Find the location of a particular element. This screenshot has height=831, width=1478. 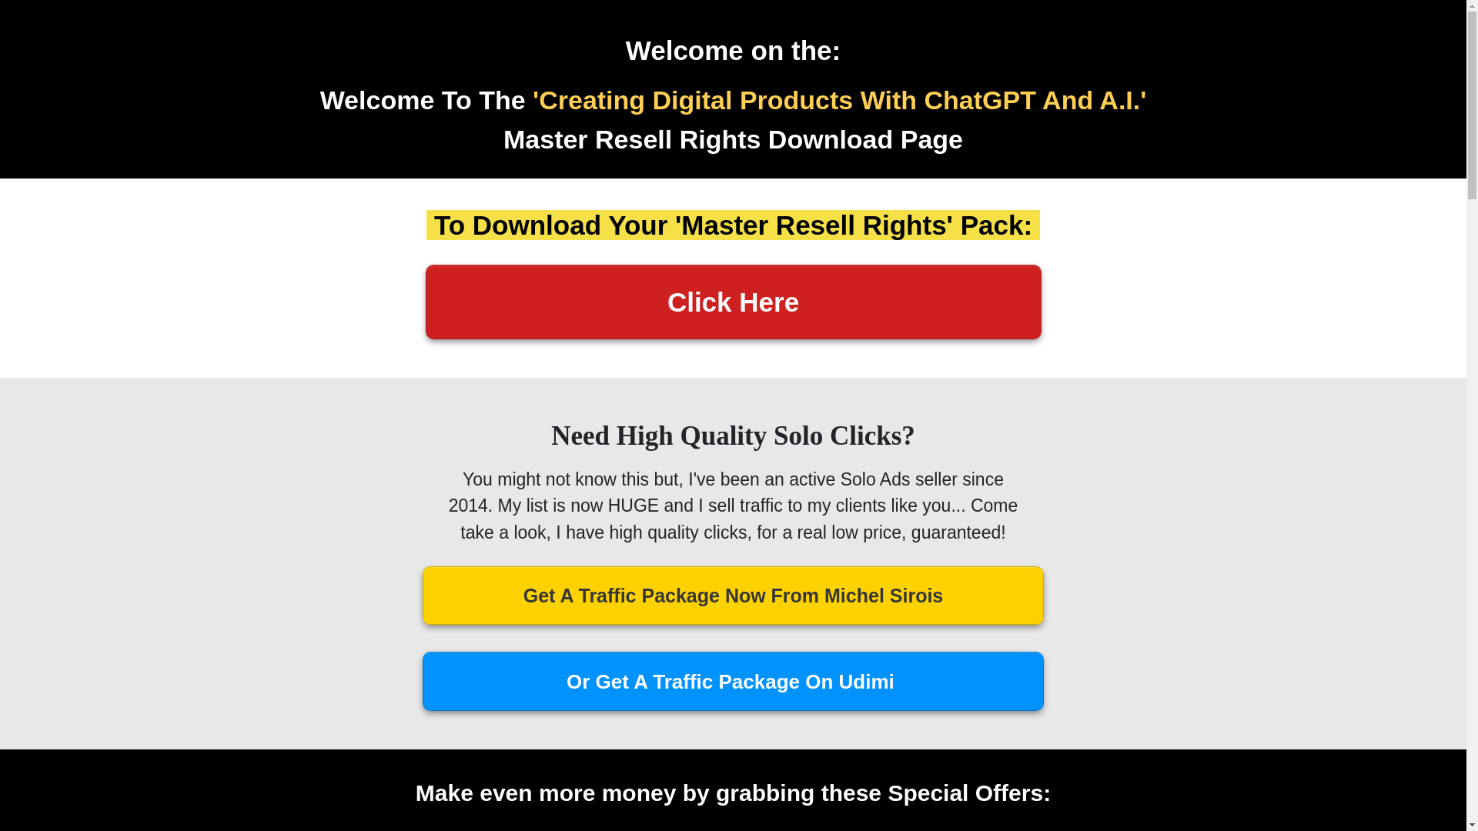

Or Get A Traffic Package On Udimi  is located at coordinates (733, 681).